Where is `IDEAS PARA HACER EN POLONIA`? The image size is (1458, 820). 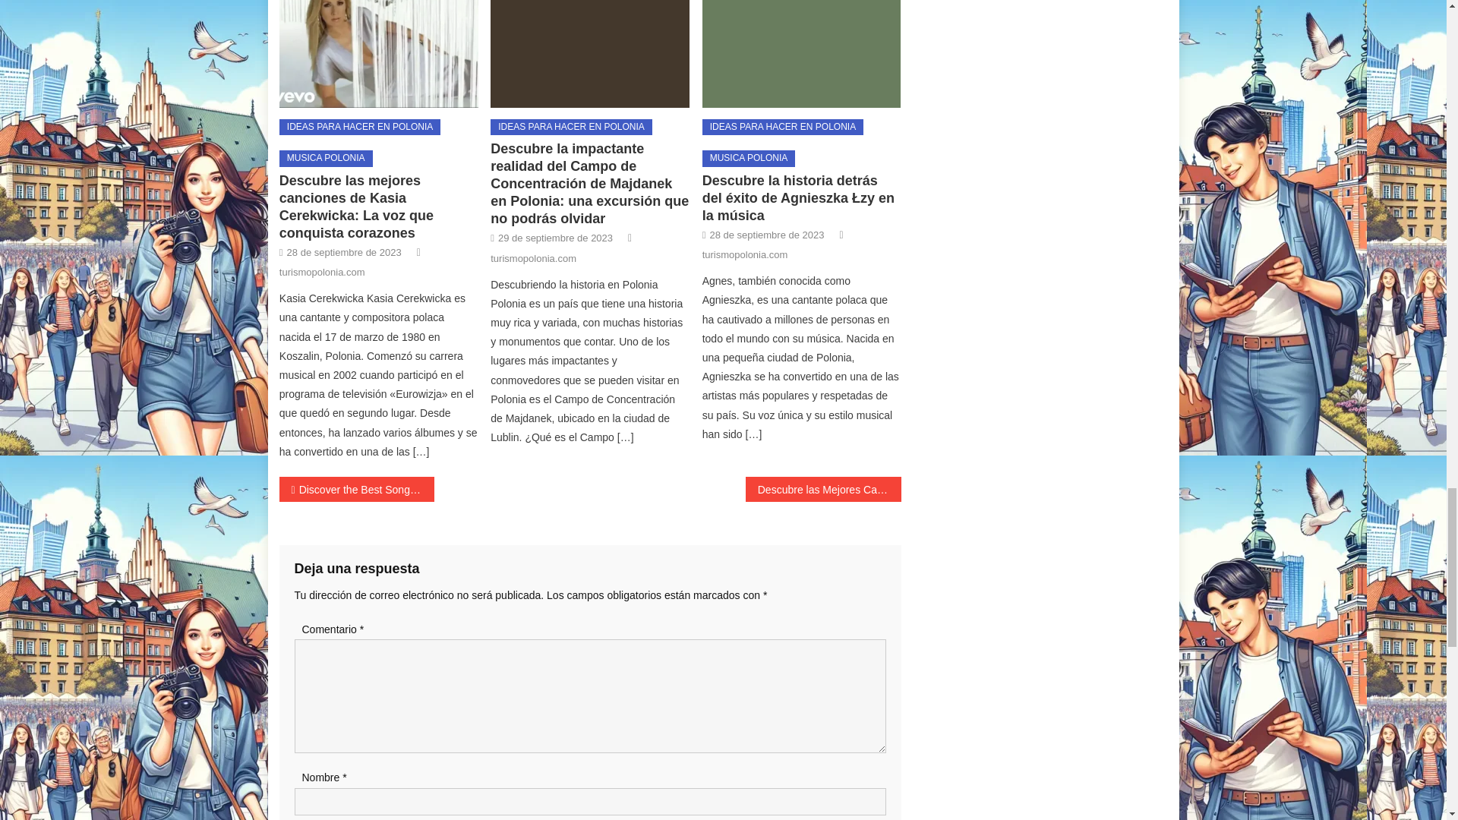
IDEAS PARA HACER EN POLONIA is located at coordinates (360, 128).